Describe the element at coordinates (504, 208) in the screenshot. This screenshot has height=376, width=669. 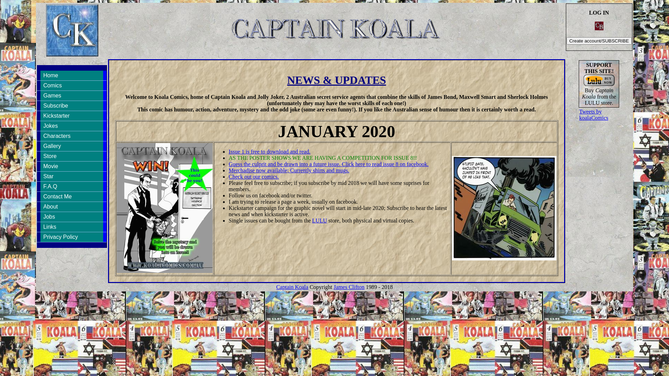
I see `Captain Koala` at that location.